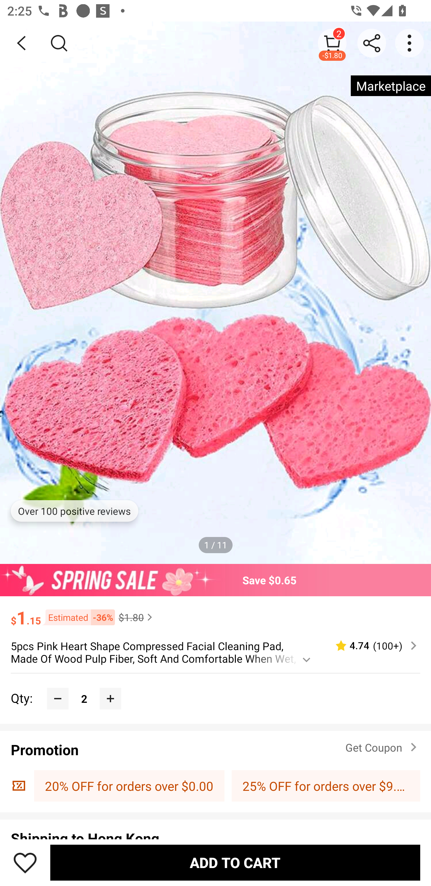 This screenshot has width=431, height=886. Describe the element at coordinates (215, 580) in the screenshot. I see `Save $0.65` at that location.